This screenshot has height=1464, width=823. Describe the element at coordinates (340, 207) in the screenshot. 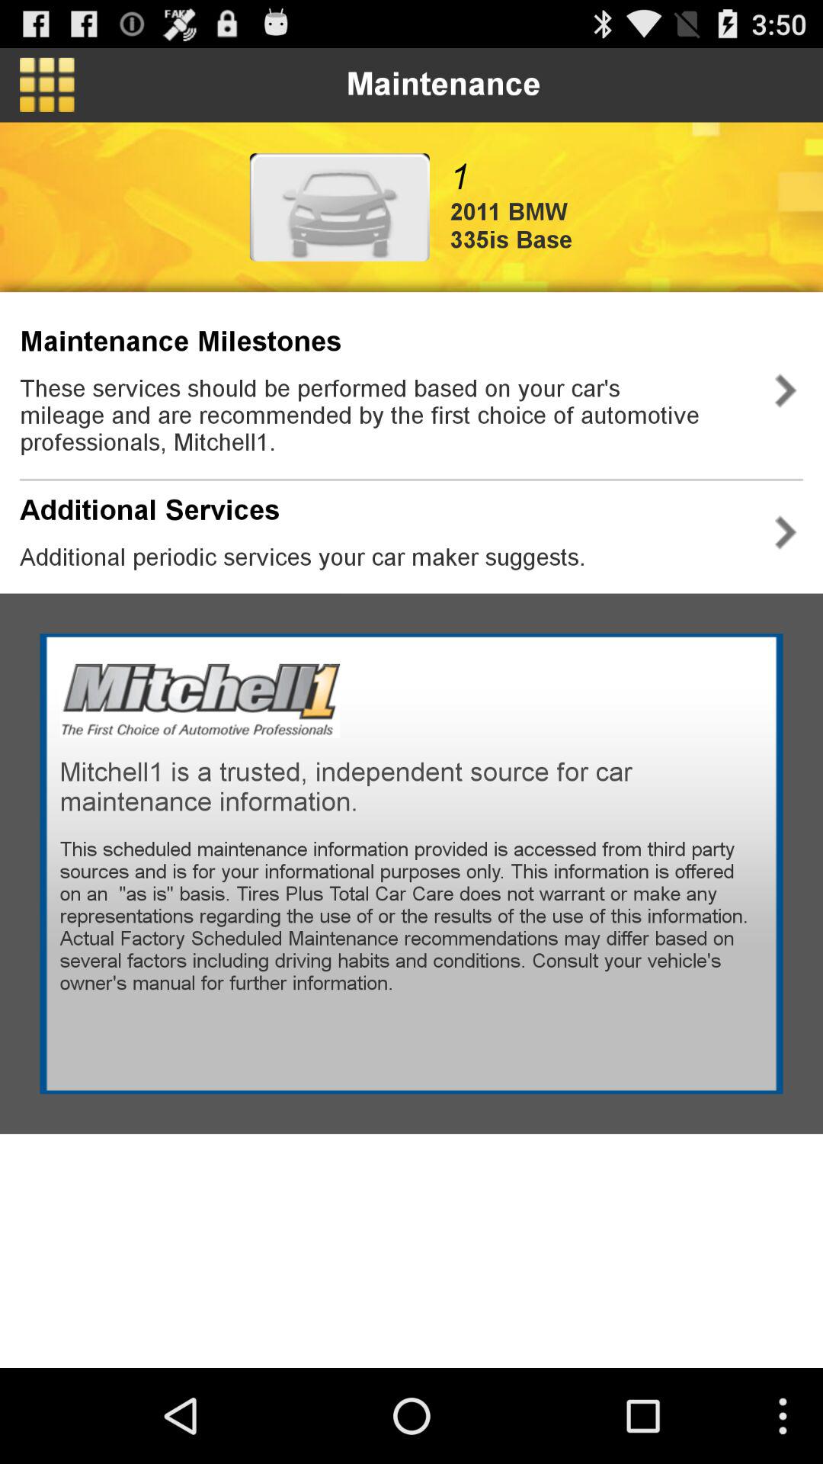

I see `enlarge photo` at that location.